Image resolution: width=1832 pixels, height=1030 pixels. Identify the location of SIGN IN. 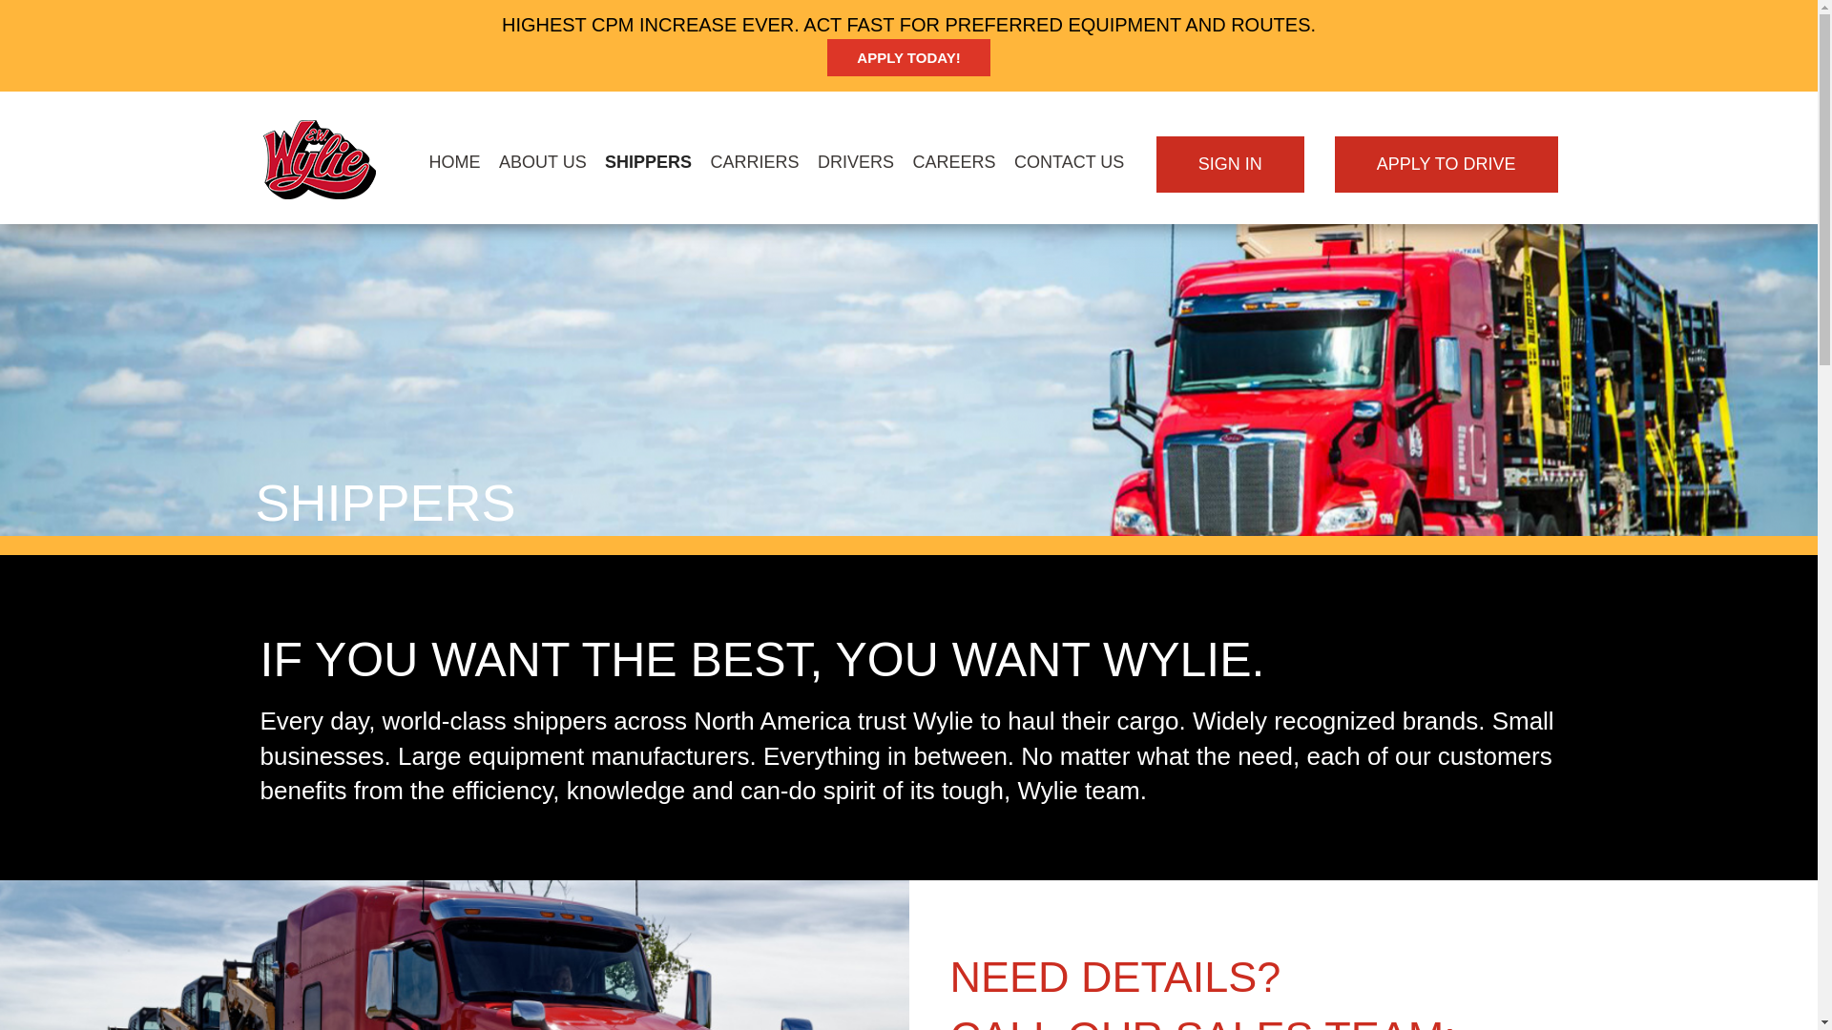
(1230, 164).